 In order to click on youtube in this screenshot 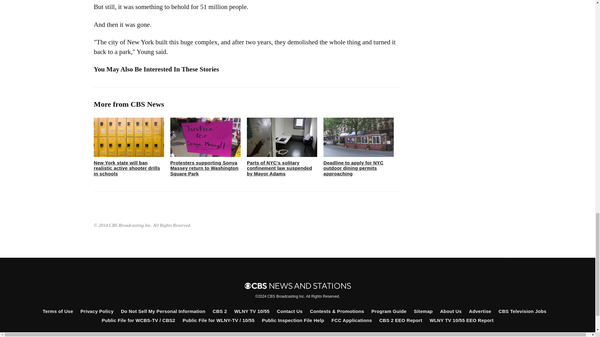, I will do `click(329, 335)`.